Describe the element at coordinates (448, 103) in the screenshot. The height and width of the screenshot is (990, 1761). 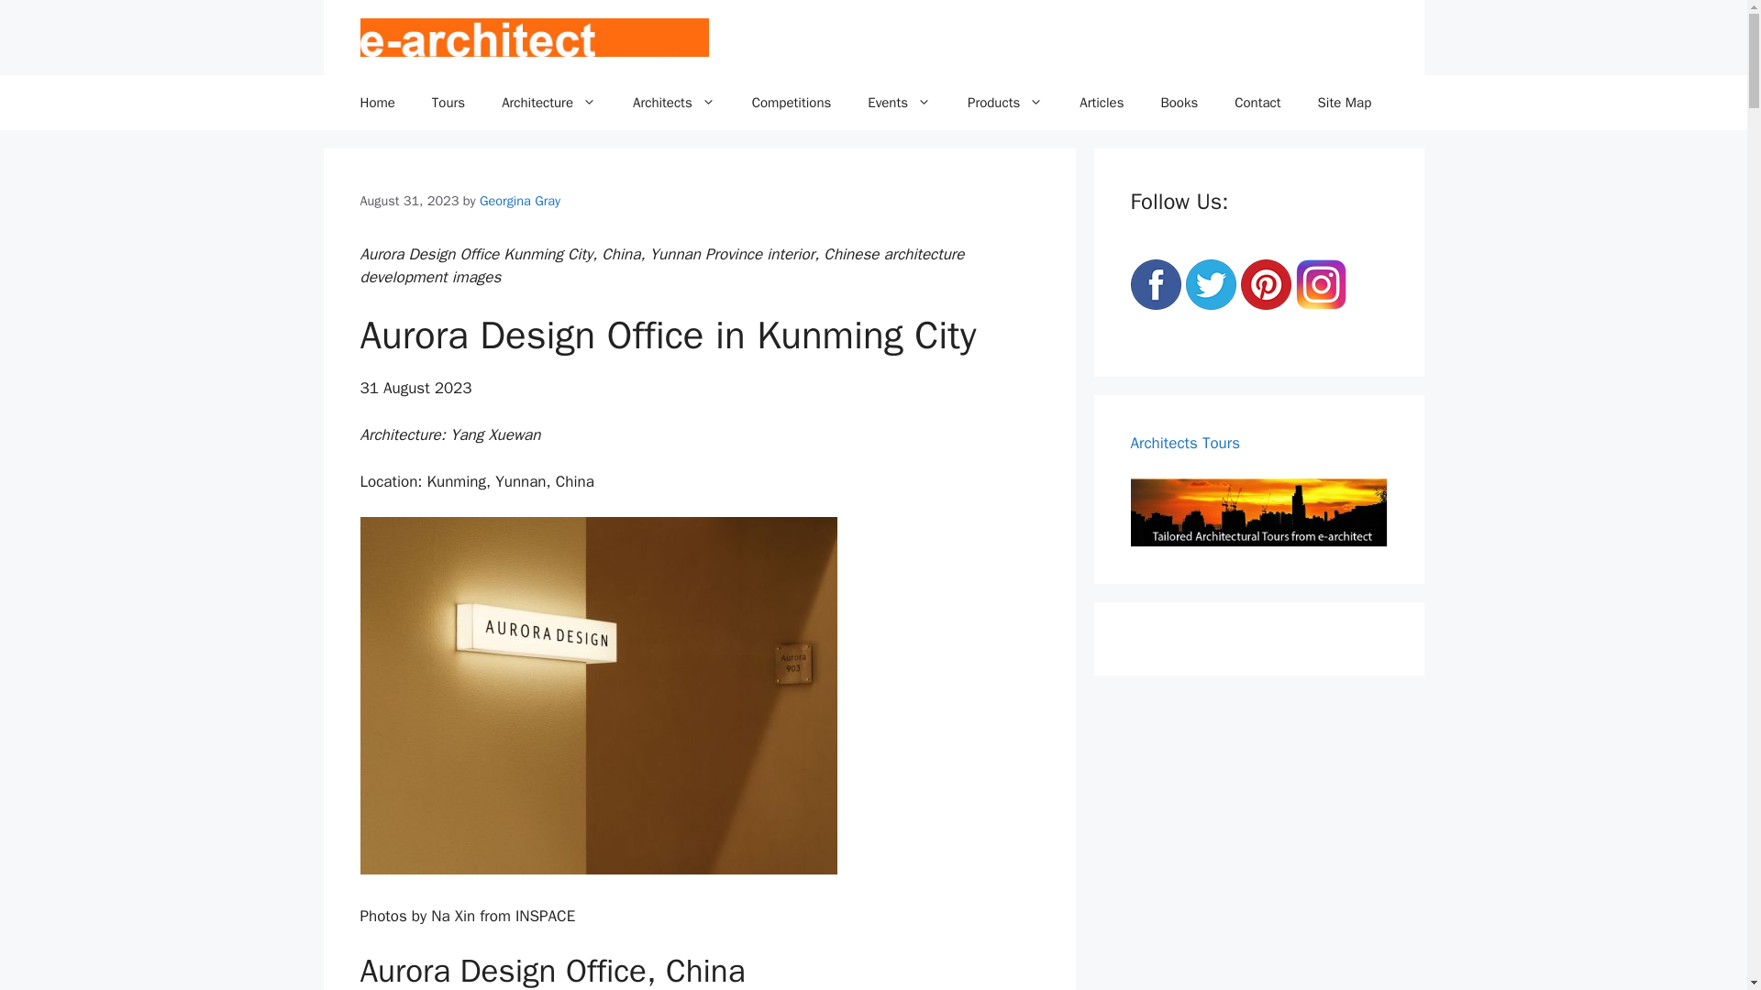
I see `Tours` at that location.